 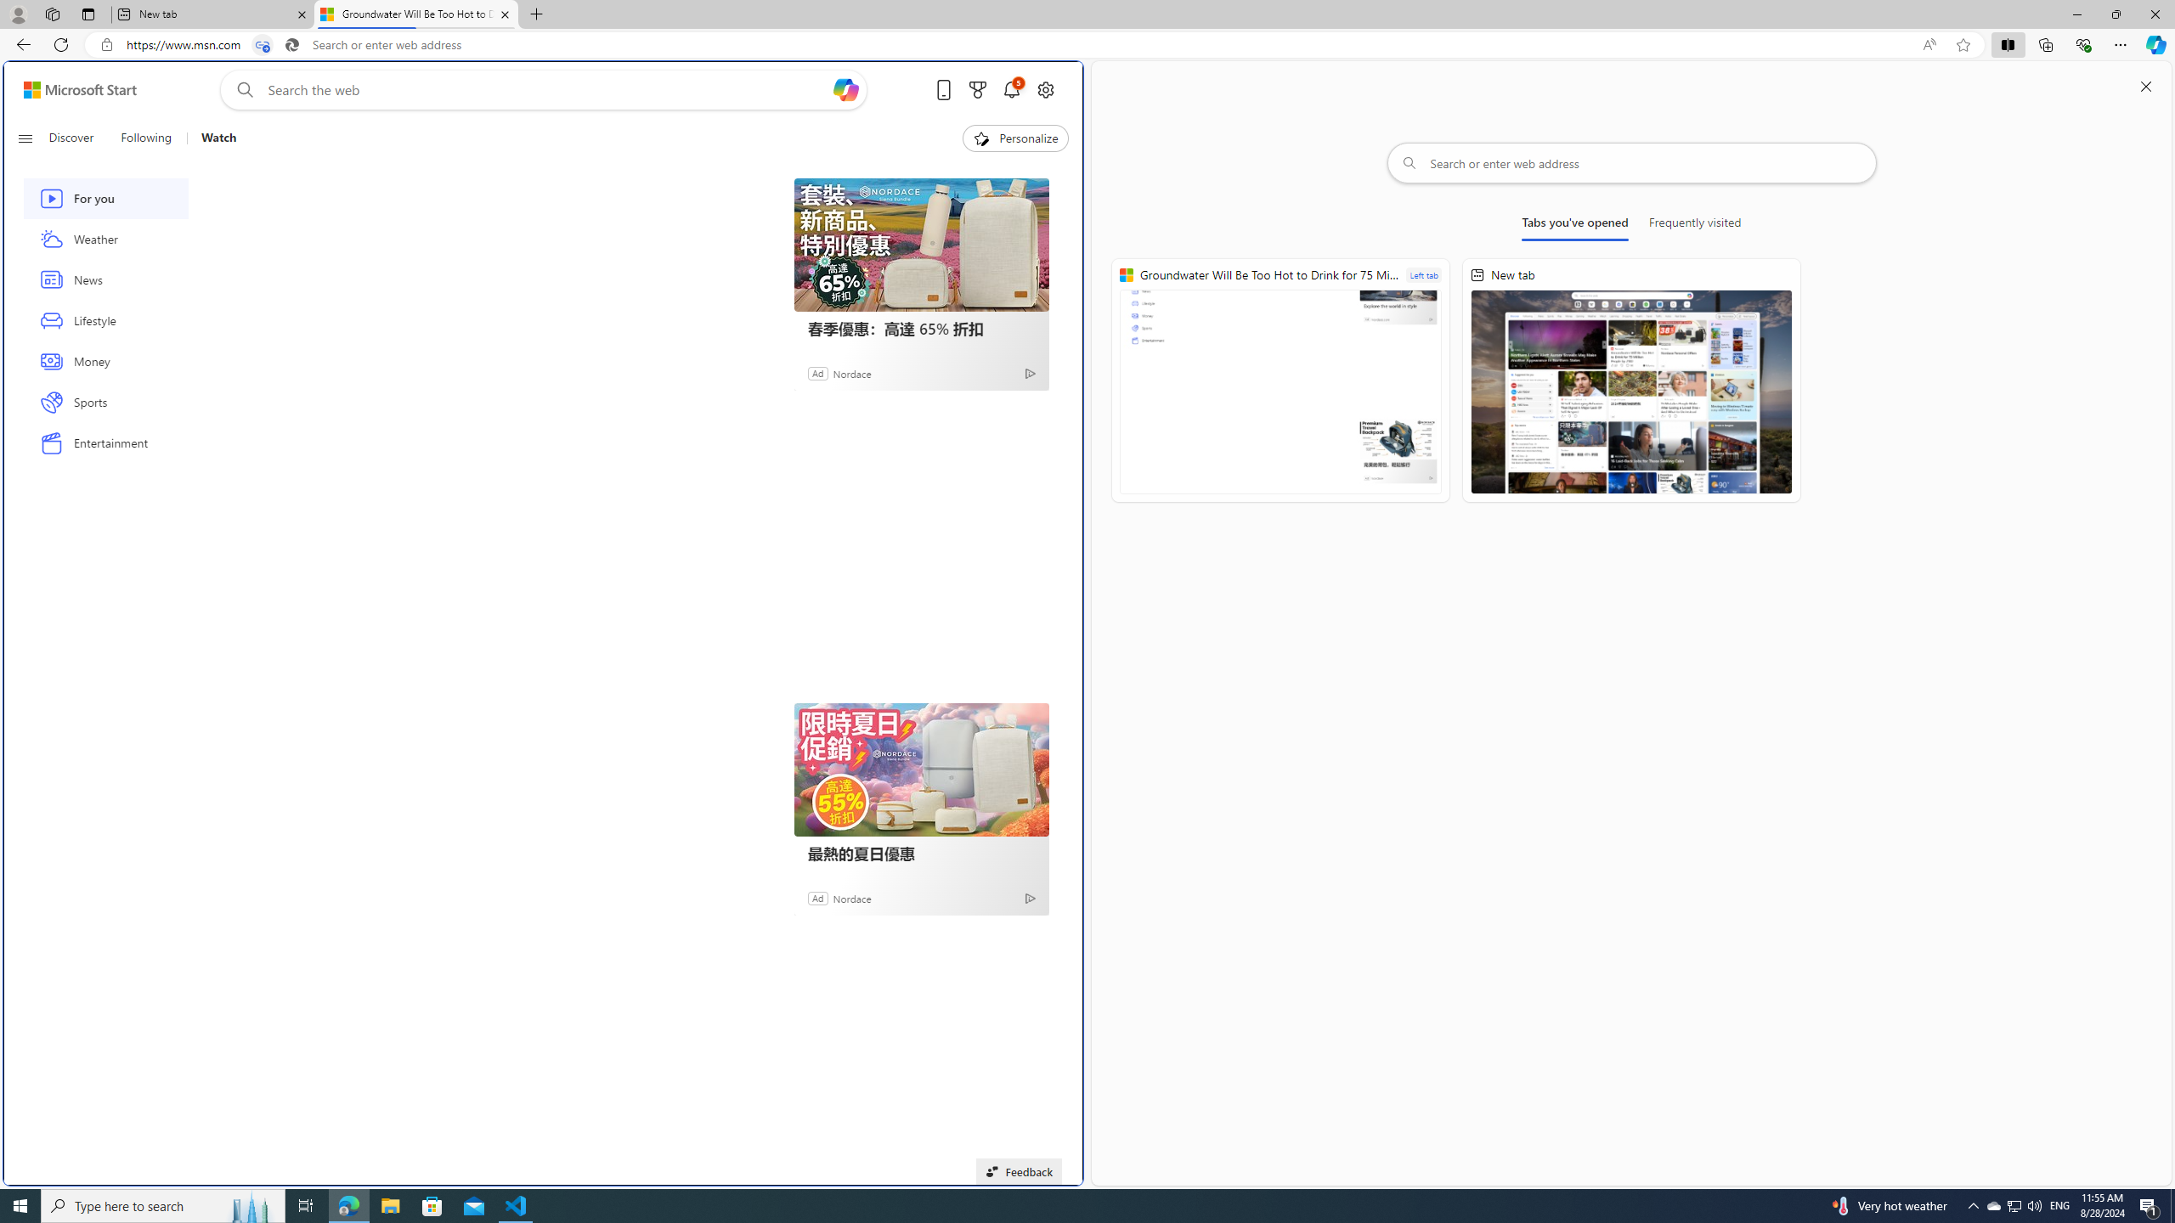 I want to click on Skip to footer, so click(x=70, y=90).